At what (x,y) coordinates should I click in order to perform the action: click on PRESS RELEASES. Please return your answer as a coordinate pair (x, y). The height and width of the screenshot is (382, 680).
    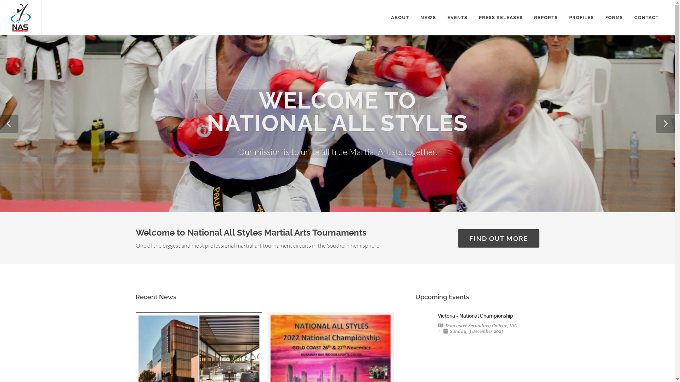
    Looking at the image, I should click on (501, 18).